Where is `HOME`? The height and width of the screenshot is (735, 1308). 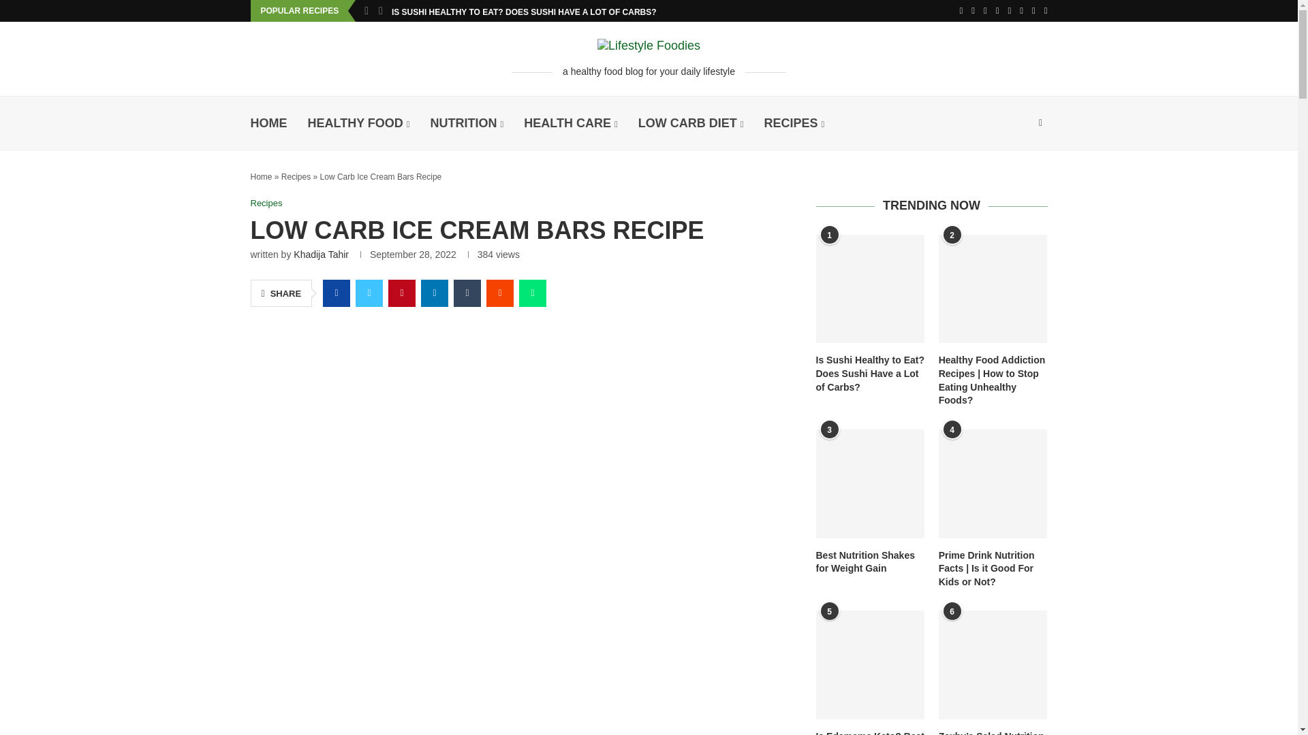 HOME is located at coordinates (269, 123).